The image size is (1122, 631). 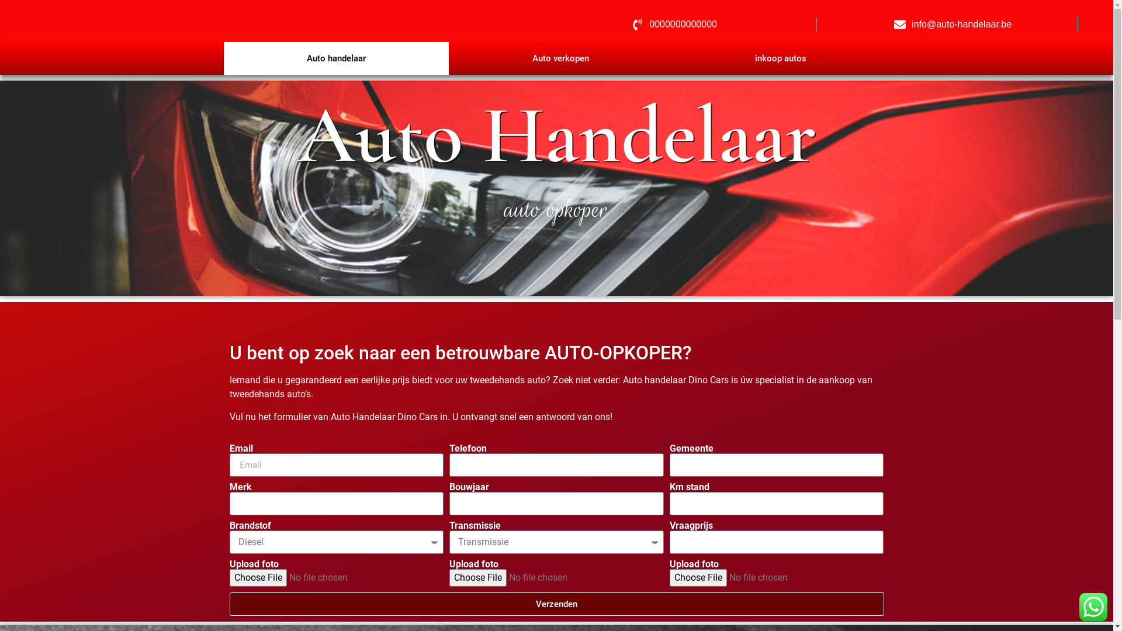 I want to click on Verzenden, so click(x=556, y=604).